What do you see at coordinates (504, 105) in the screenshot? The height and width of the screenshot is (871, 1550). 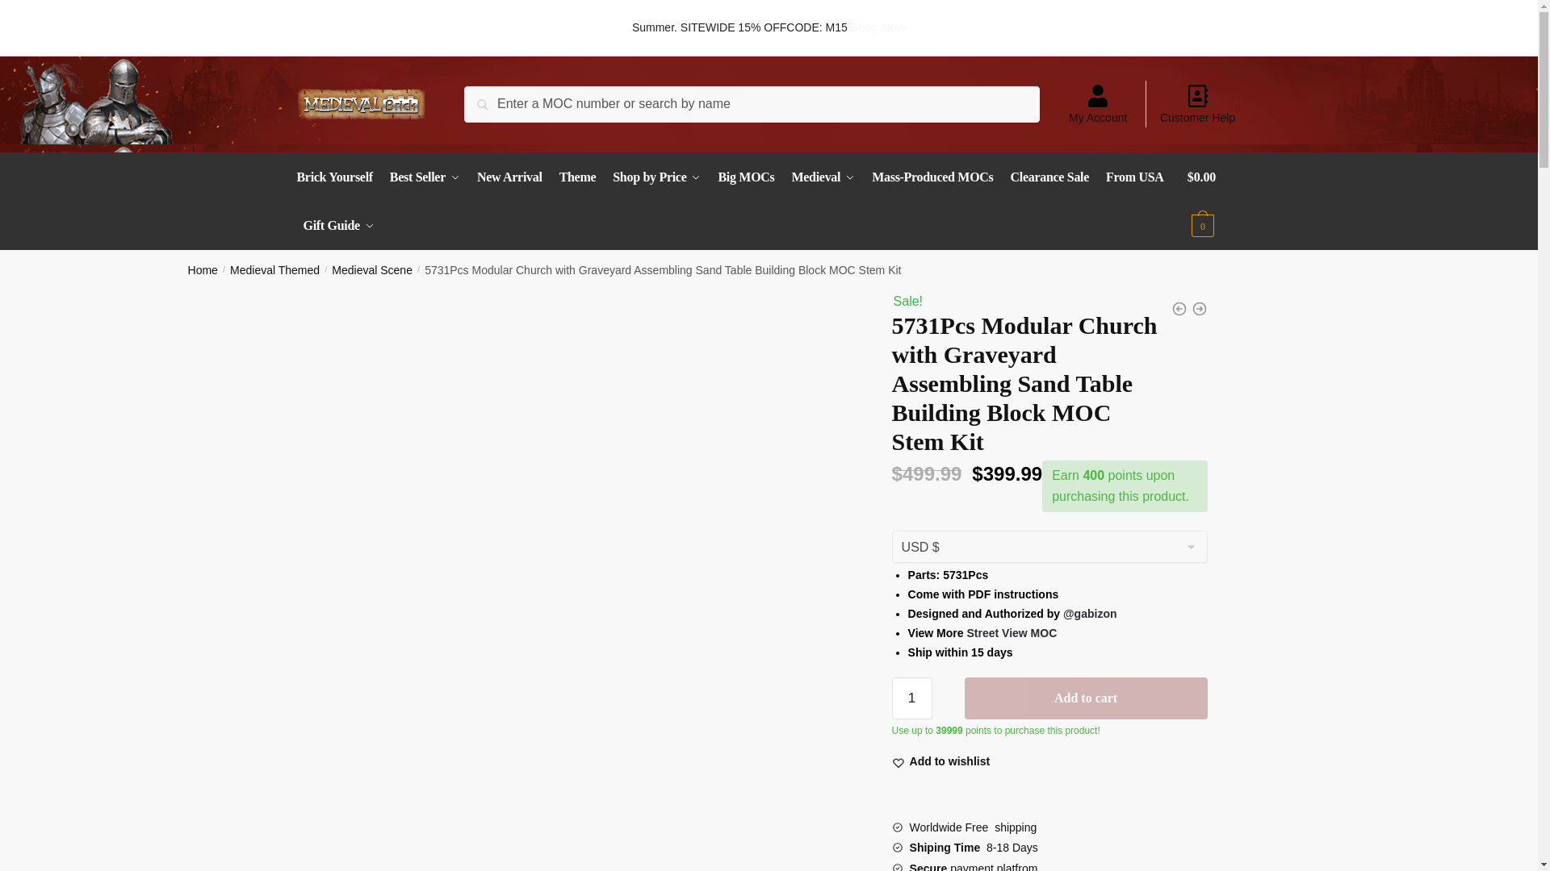 I see `Search` at bounding box center [504, 105].